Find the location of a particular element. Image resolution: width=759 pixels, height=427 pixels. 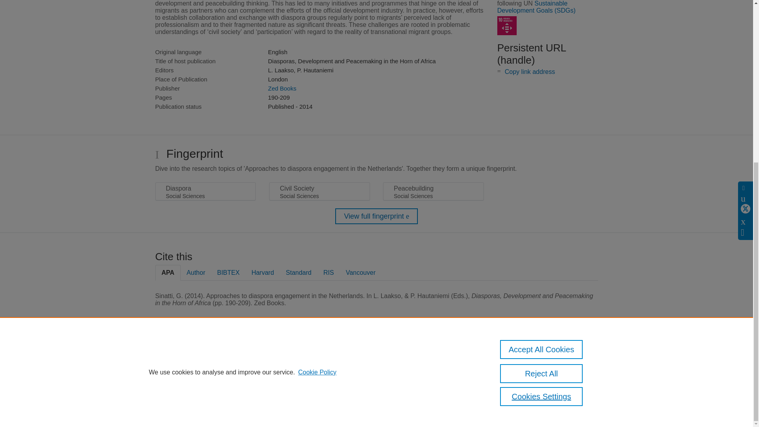

SDG 10 - Reduced Inequalities is located at coordinates (507, 26).